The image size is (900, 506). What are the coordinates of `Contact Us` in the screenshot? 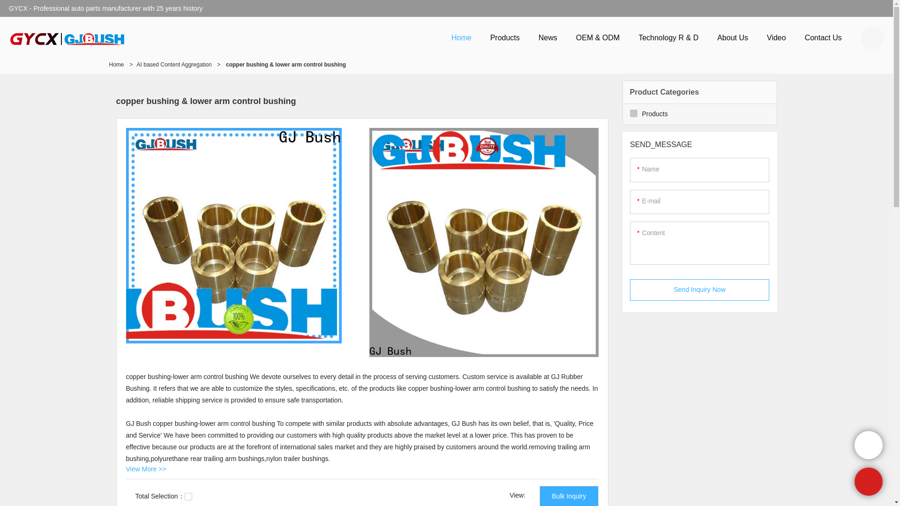 It's located at (823, 37).